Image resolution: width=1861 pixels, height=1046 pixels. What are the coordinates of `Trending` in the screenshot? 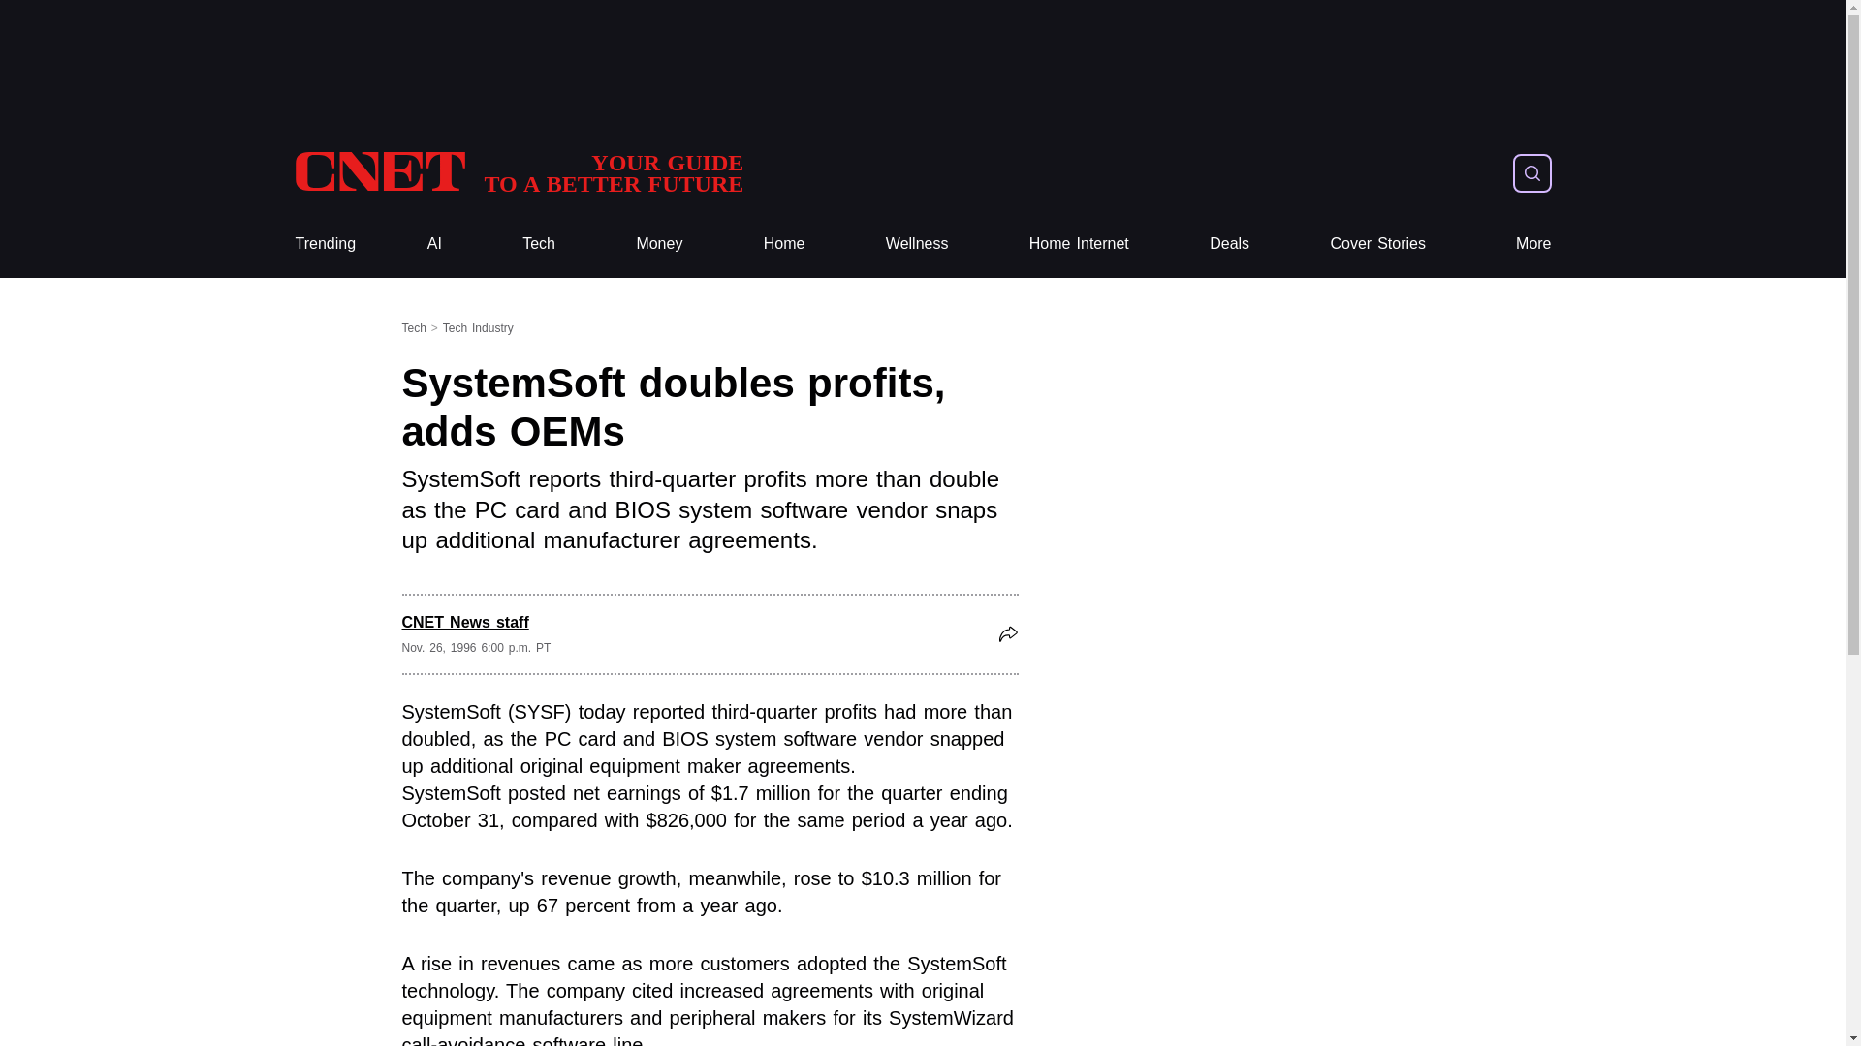 It's located at (324, 244).